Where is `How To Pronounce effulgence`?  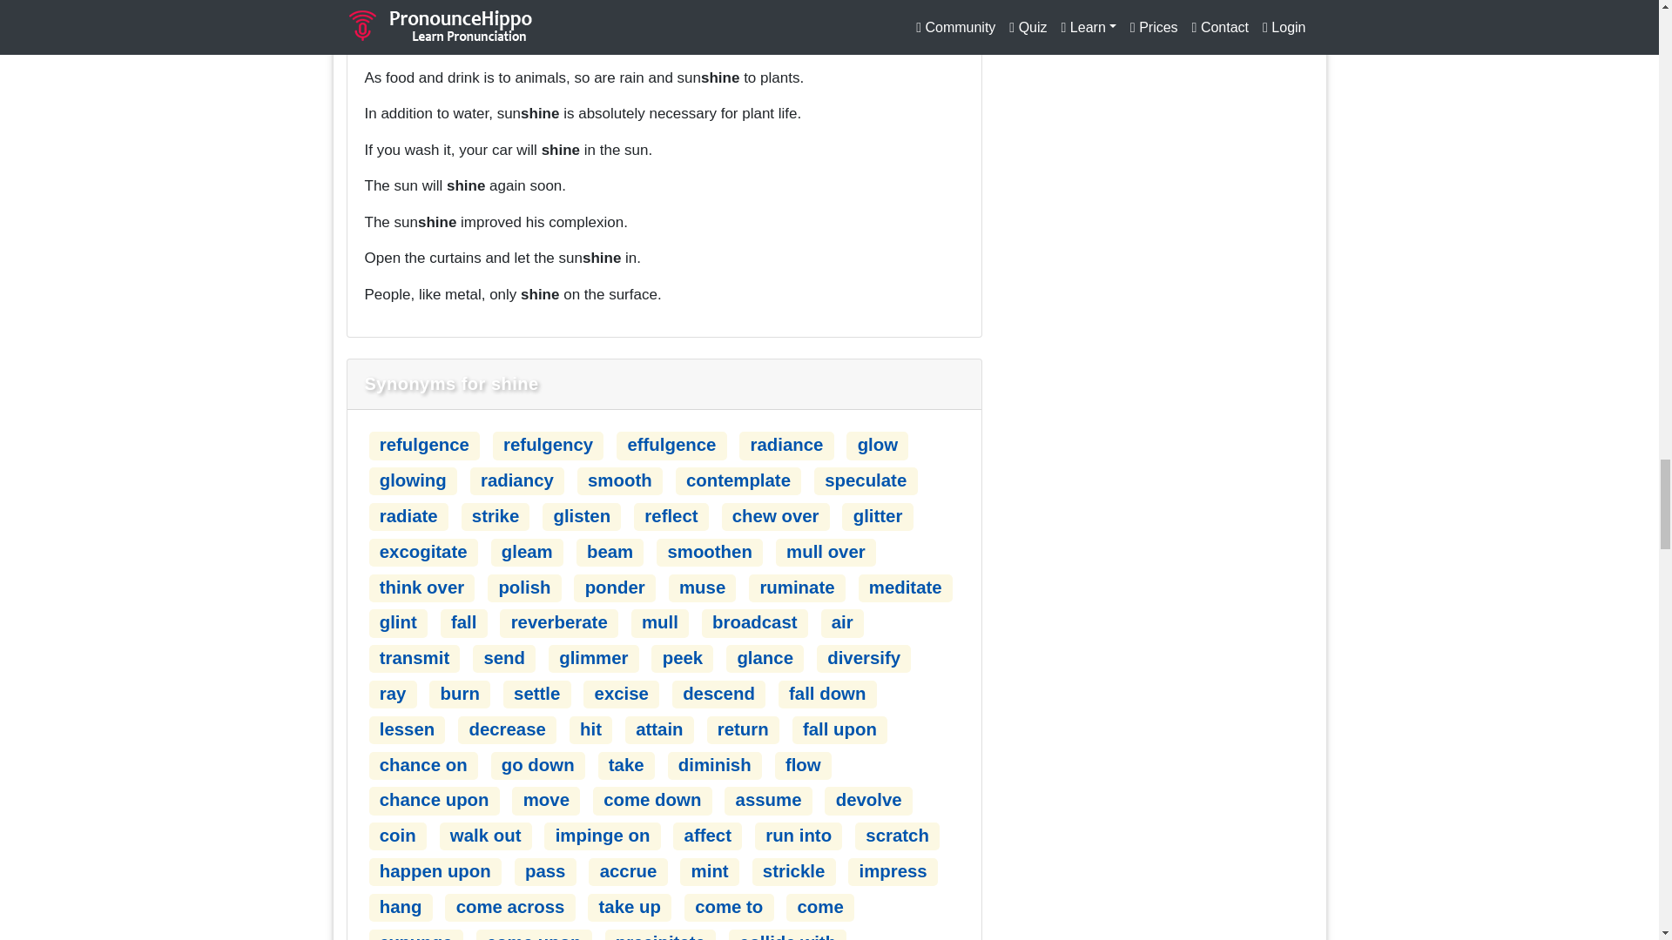 How To Pronounce effulgence is located at coordinates (671, 444).